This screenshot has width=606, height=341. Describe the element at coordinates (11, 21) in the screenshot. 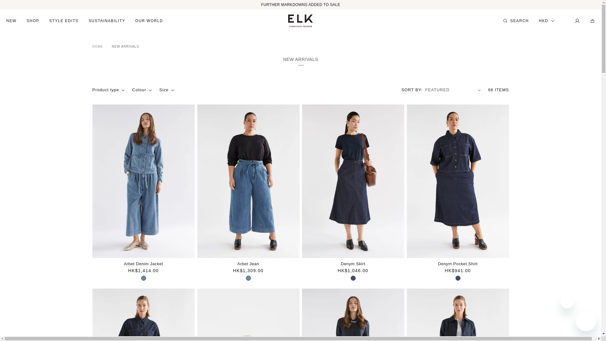

I see `NEW` at that location.